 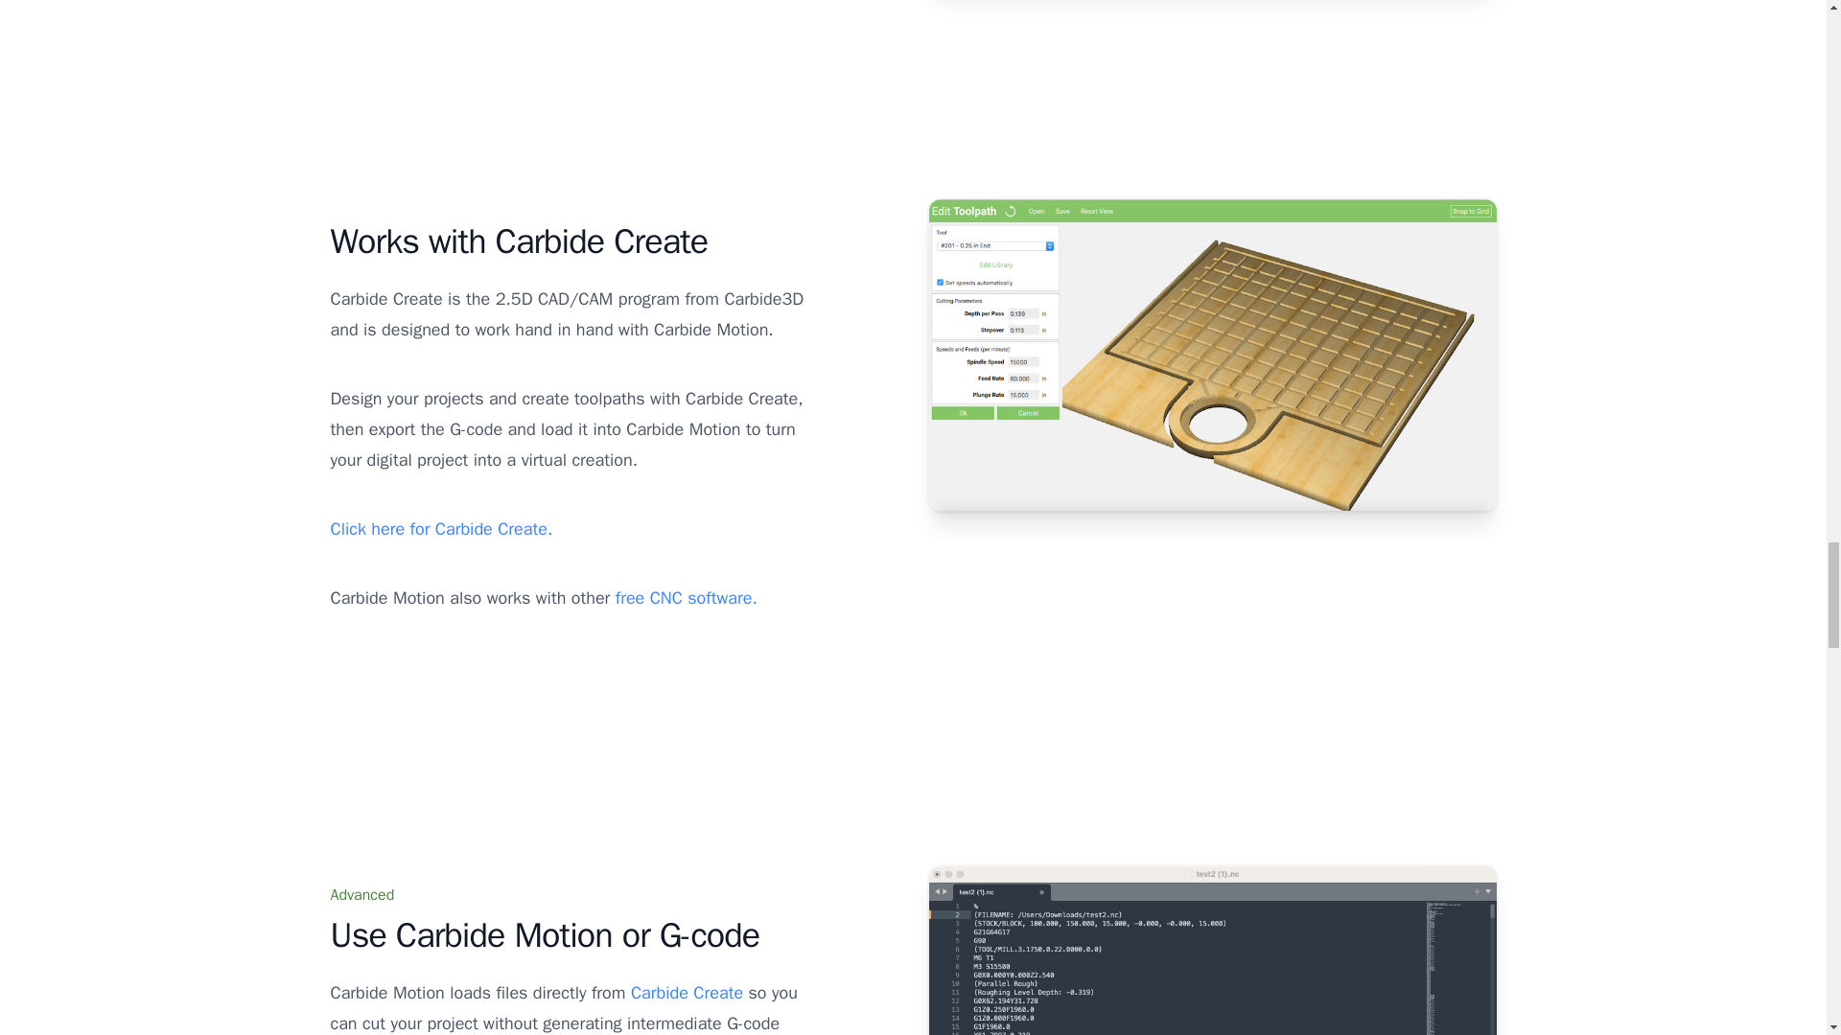 What do you see at coordinates (687, 992) in the screenshot?
I see `Carbide Create` at bounding box center [687, 992].